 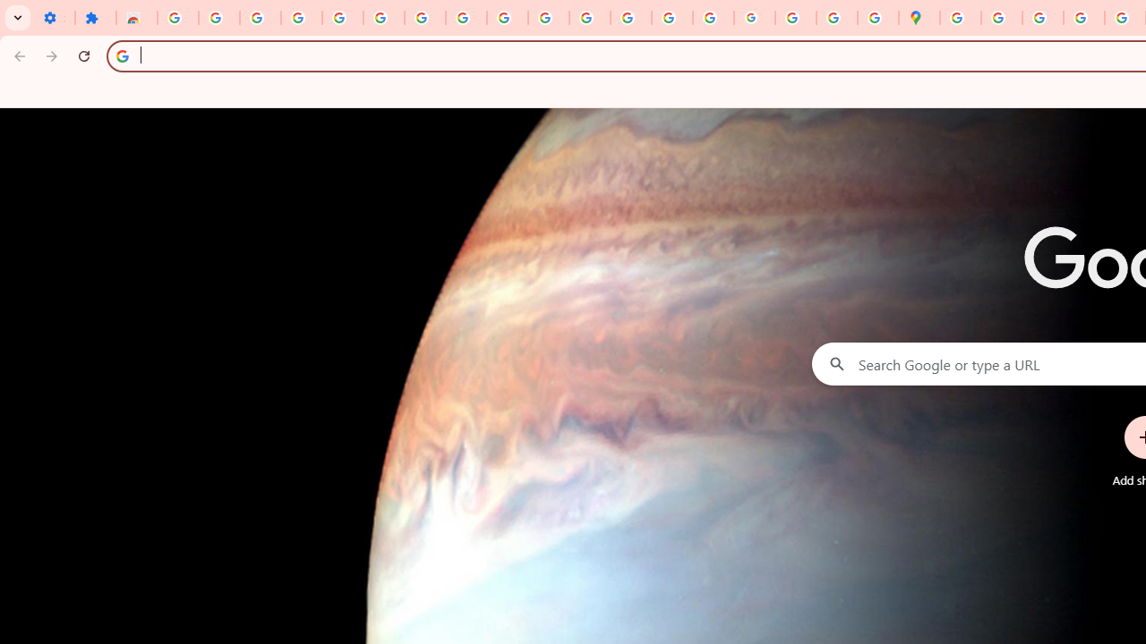 What do you see at coordinates (177, 18) in the screenshot?
I see `Sign in - Google Accounts` at bounding box center [177, 18].